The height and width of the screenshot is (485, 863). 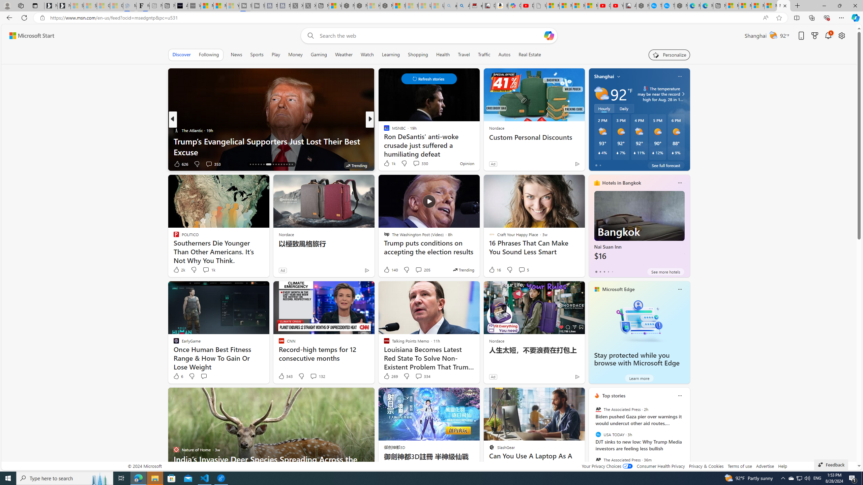 What do you see at coordinates (386, 164) in the screenshot?
I see `8 Like` at bounding box center [386, 164].